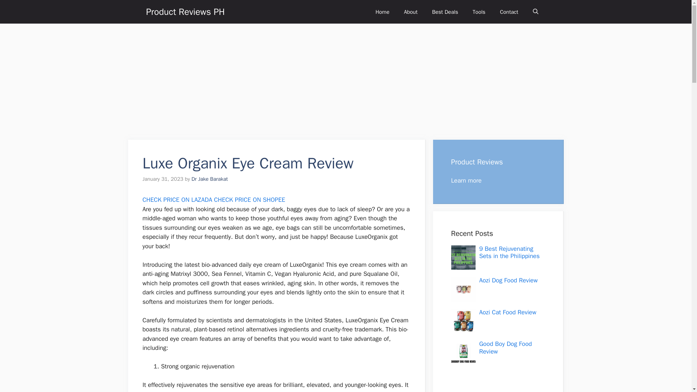 This screenshot has width=697, height=392. Describe the element at coordinates (210, 179) in the screenshot. I see `Dr Jake Barakat` at that location.